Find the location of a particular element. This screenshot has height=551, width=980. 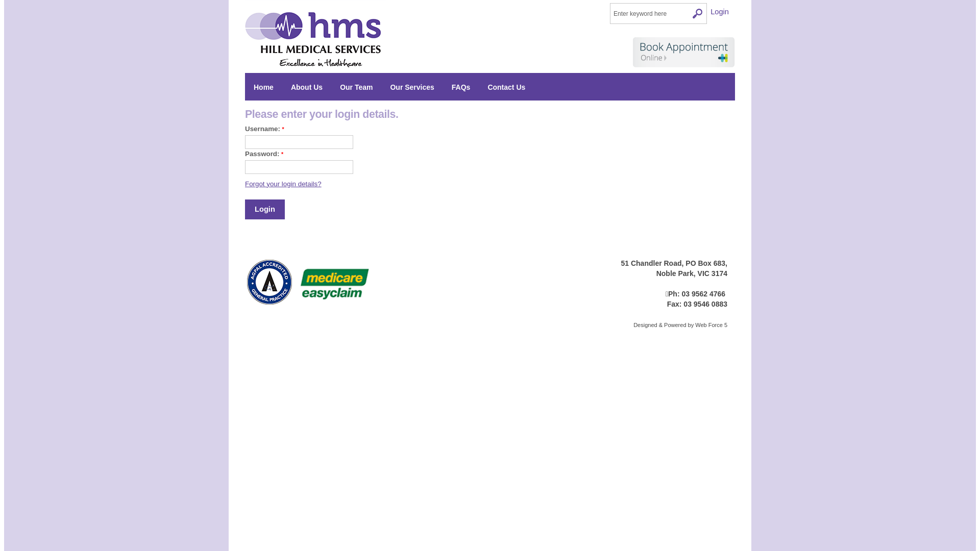

Our Team is located at coordinates (356, 87).